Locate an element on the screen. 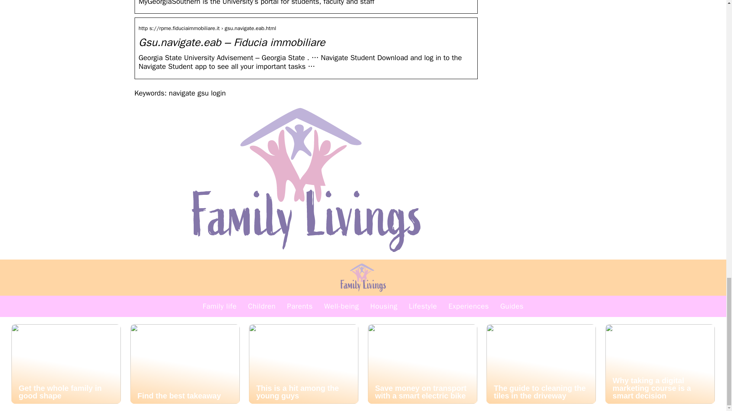  Family life is located at coordinates (220, 306).